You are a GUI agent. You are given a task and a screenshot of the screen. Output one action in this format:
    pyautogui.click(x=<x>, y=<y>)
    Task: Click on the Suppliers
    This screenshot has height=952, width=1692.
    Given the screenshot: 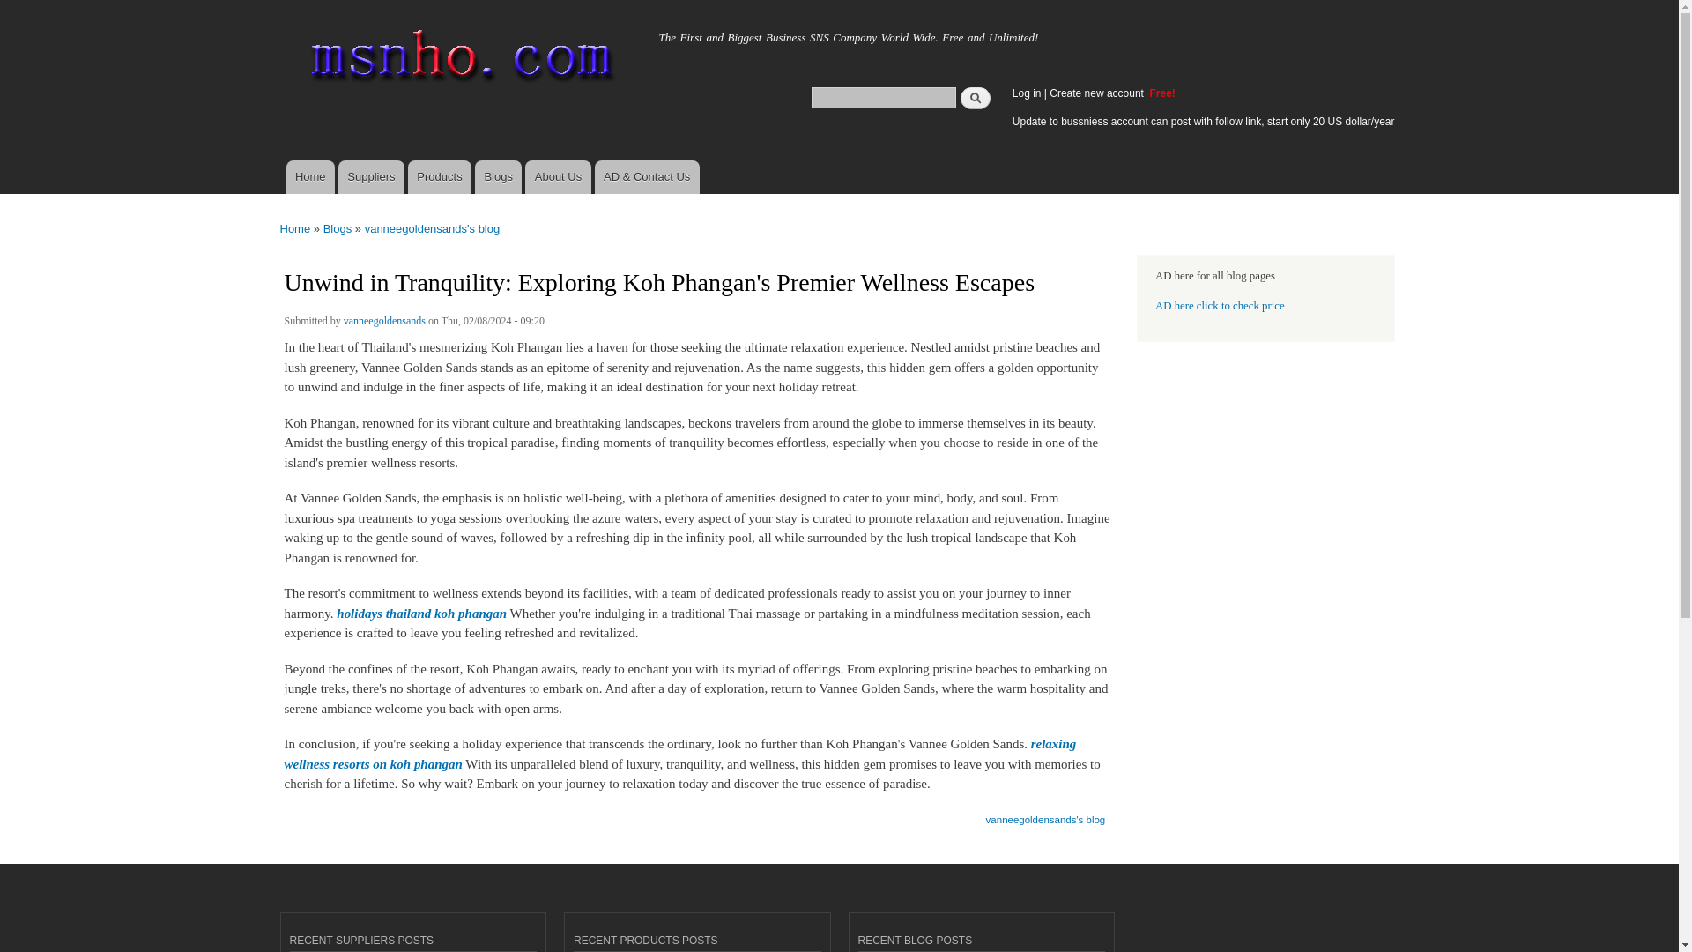 What is the action you would take?
    pyautogui.click(x=371, y=177)
    